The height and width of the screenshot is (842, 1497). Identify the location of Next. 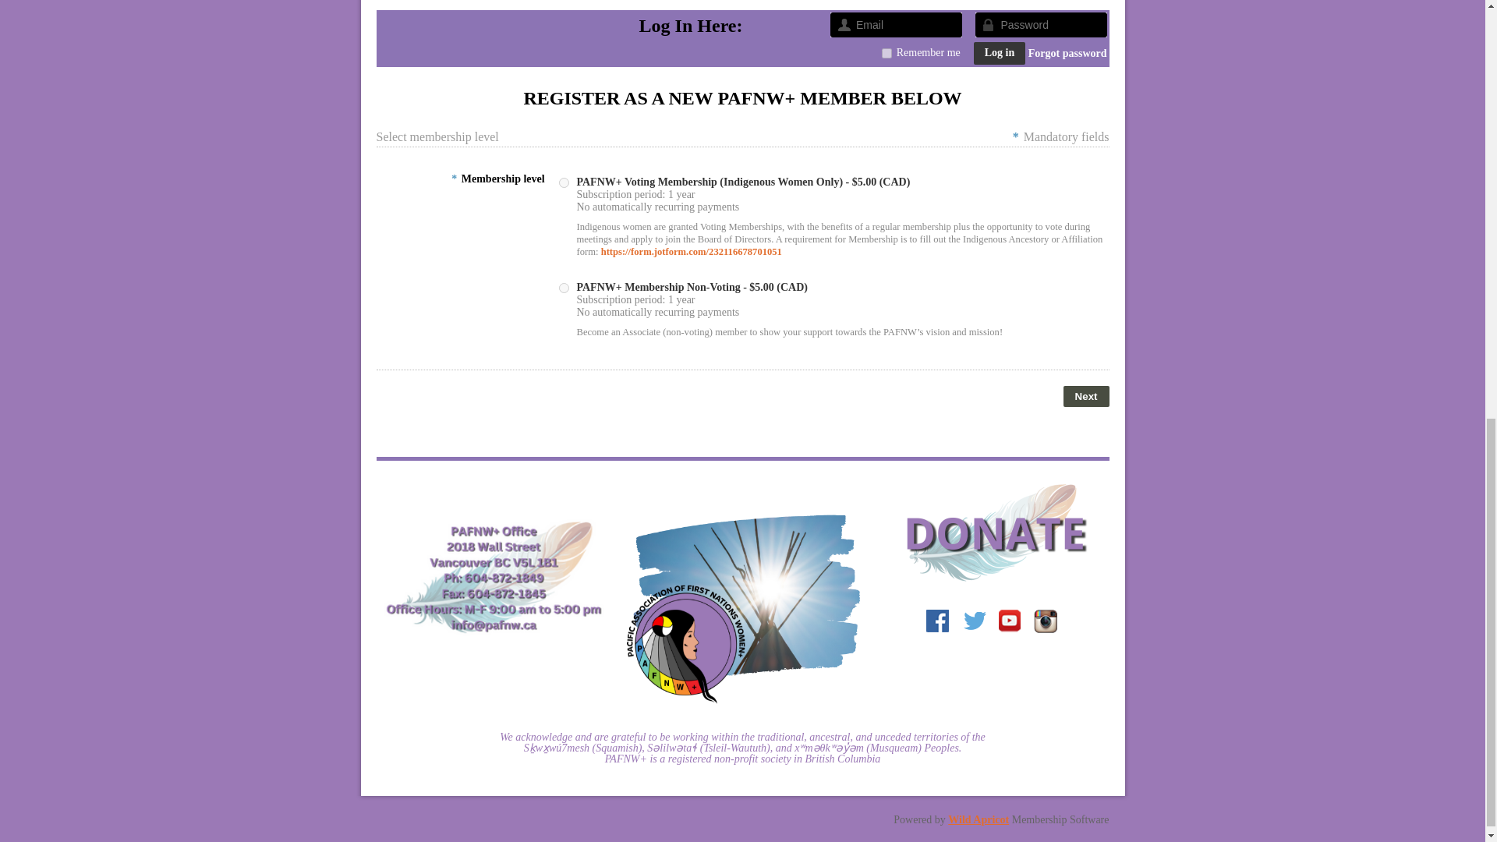
(1085, 396).